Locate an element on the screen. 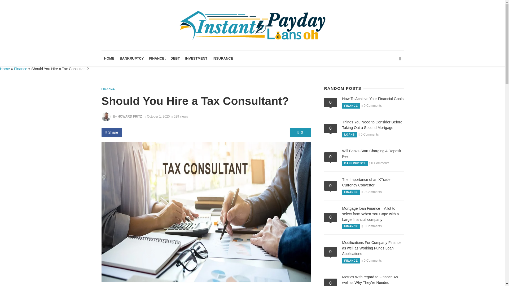 The height and width of the screenshot is (286, 509). October 1, 2020 at 5:23 am is located at coordinates (157, 117).